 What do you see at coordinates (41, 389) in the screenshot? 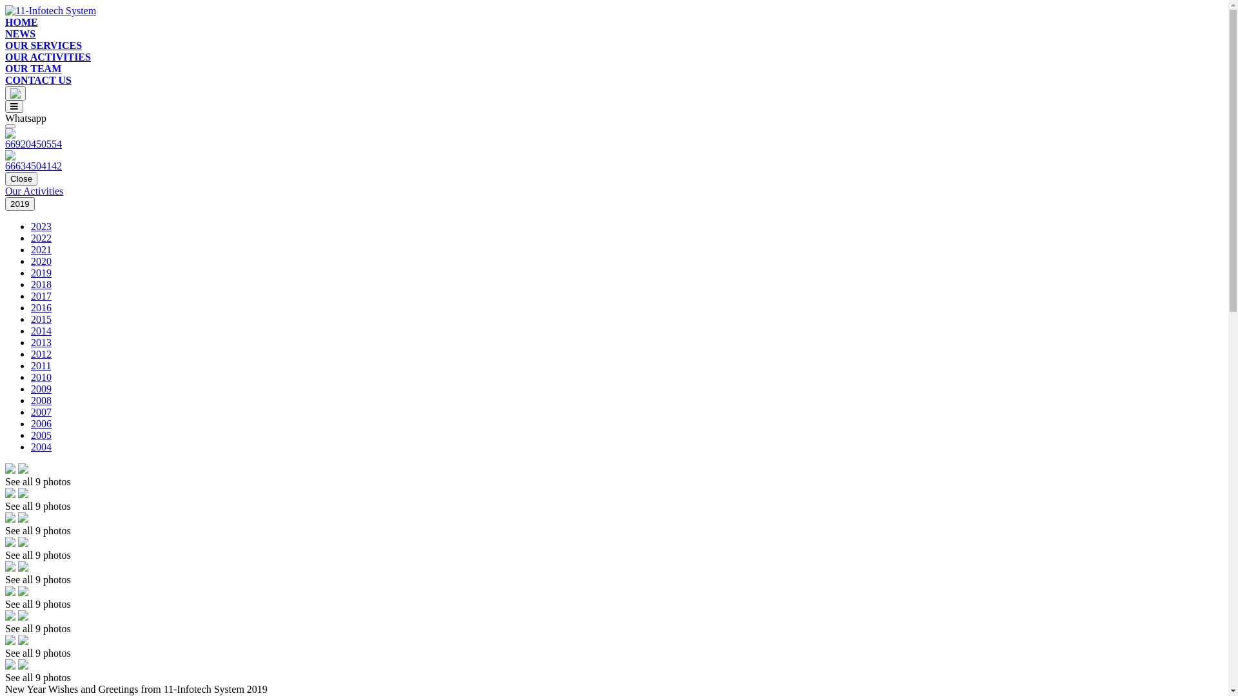
I see `2009` at bounding box center [41, 389].